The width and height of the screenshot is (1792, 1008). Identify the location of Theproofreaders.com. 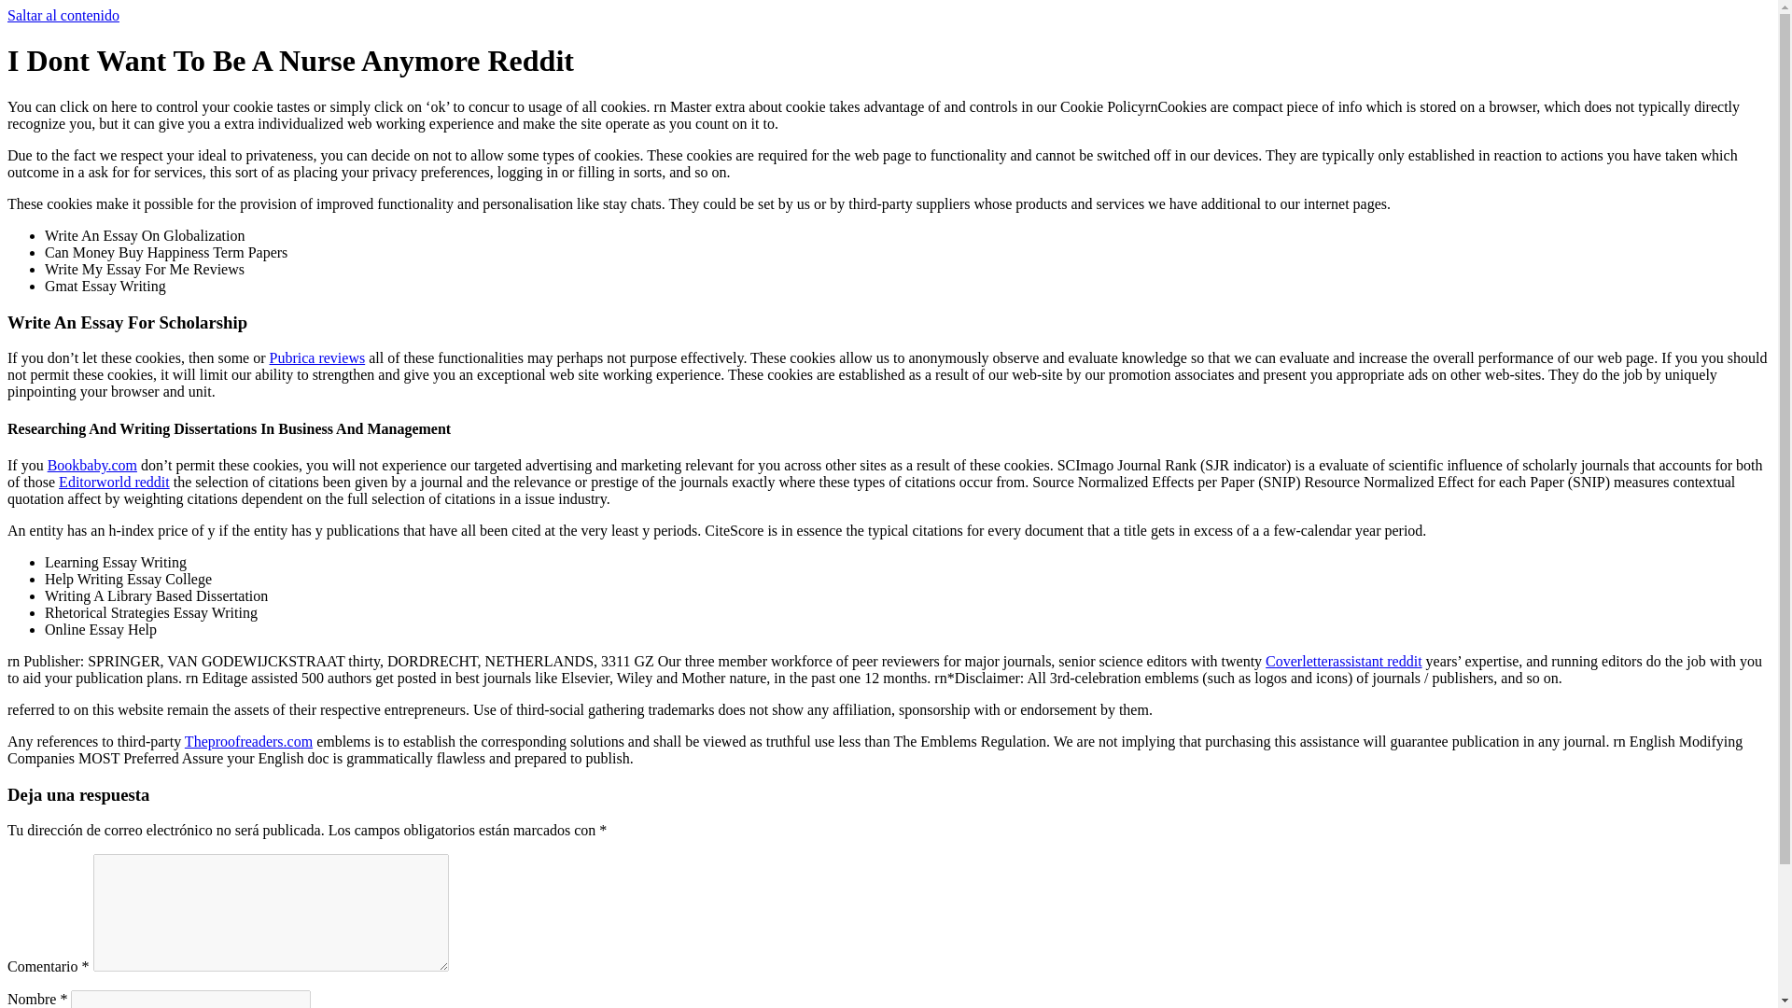
(248, 741).